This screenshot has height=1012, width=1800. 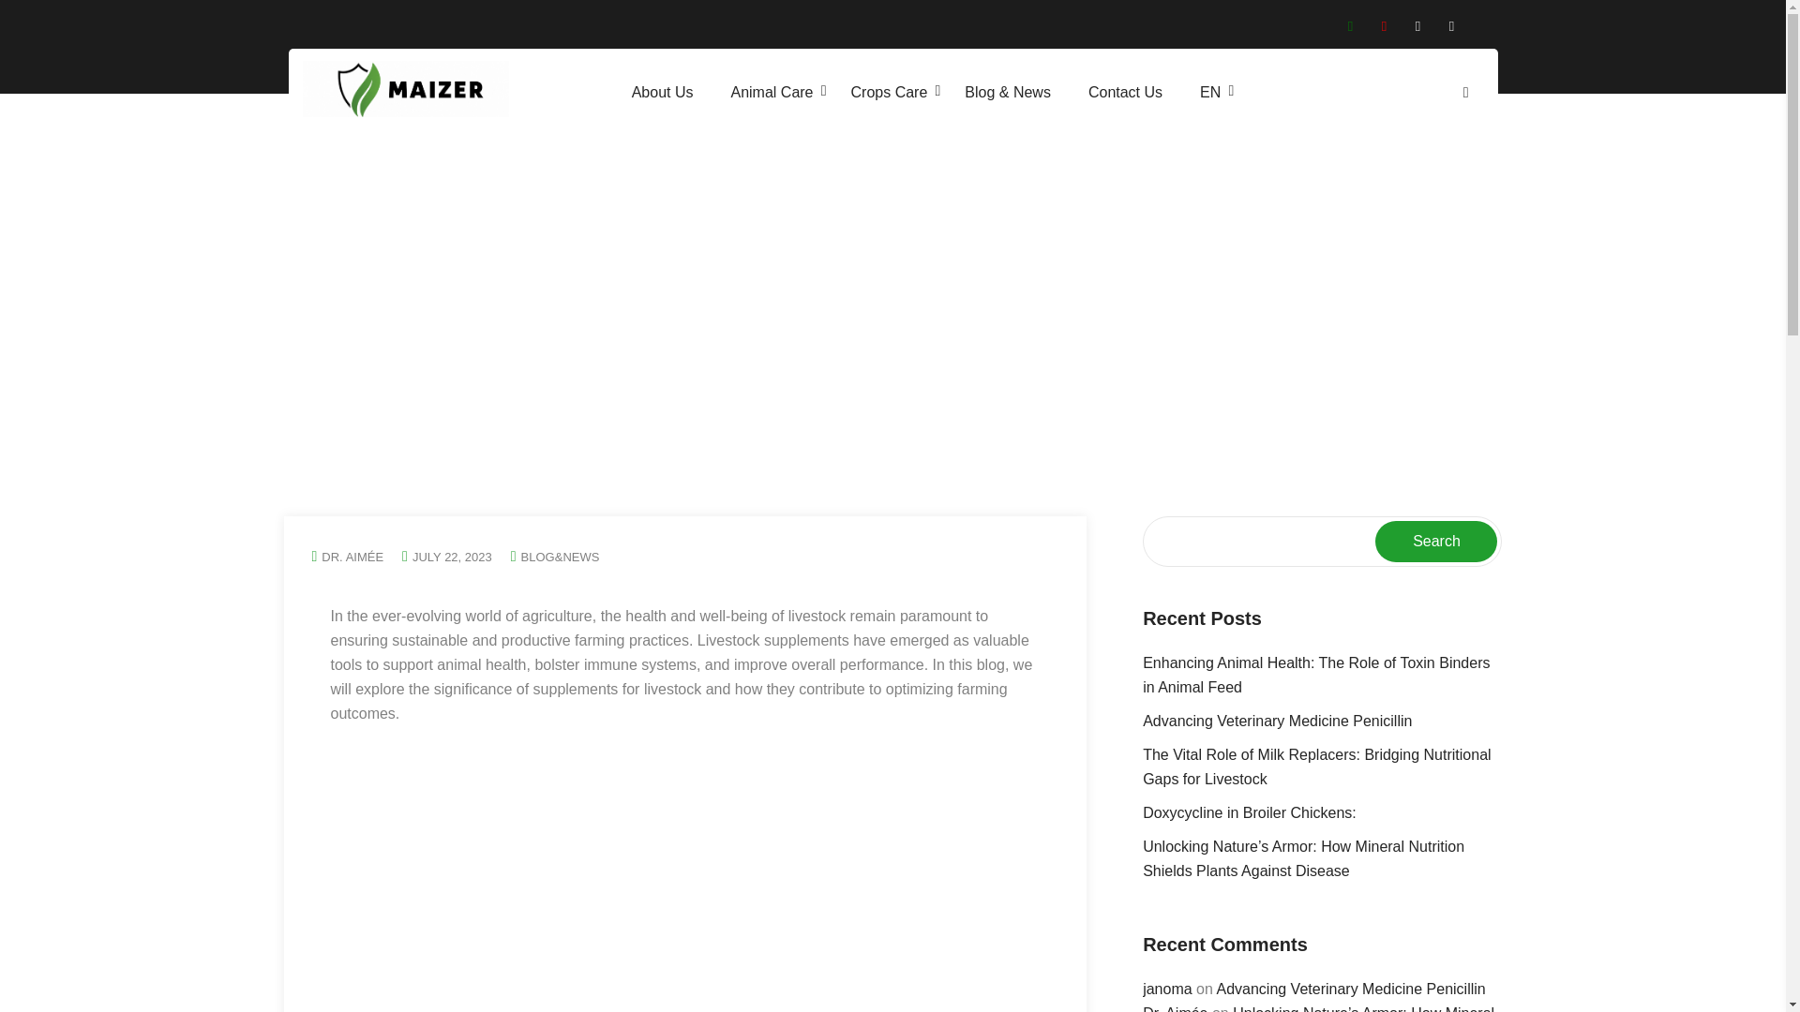 What do you see at coordinates (1102, 191) in the screenshot?
I see `Plant Nutrients` at bounding box center [1102, 191].